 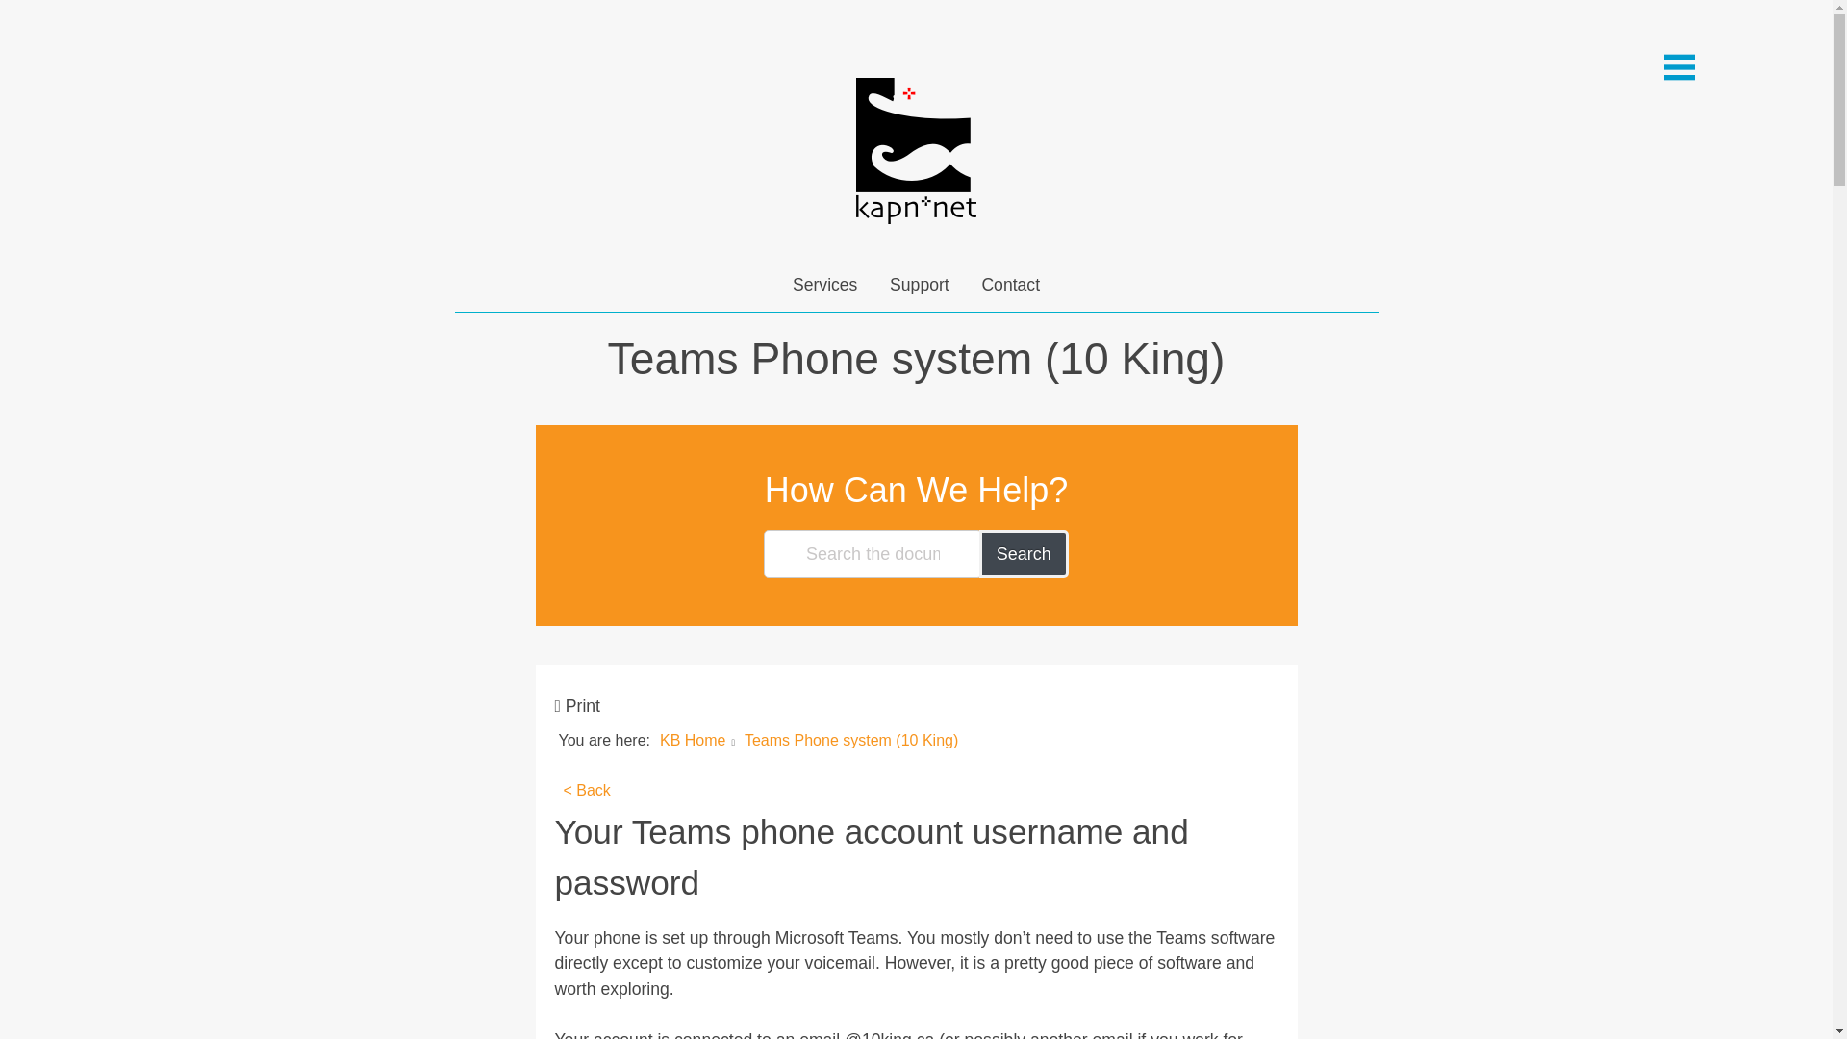 I want to click on Contact, so click(x=1010, y=284).